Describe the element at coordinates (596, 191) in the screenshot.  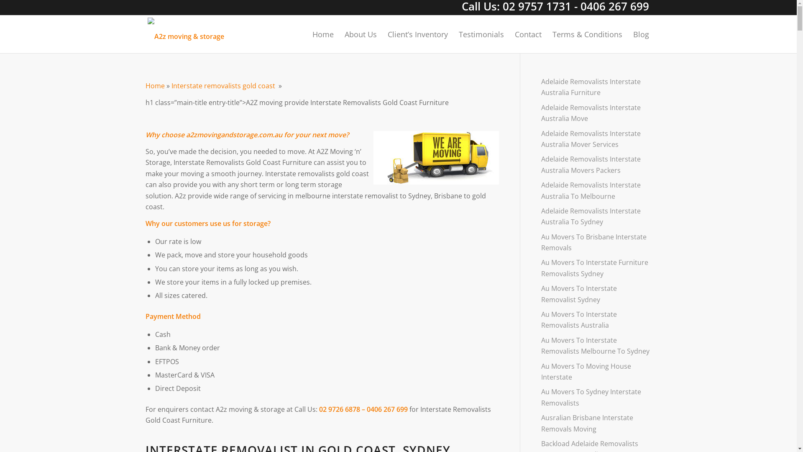
I see `Adelaide Removalists Interstate Australia To Melbourne` at that location.